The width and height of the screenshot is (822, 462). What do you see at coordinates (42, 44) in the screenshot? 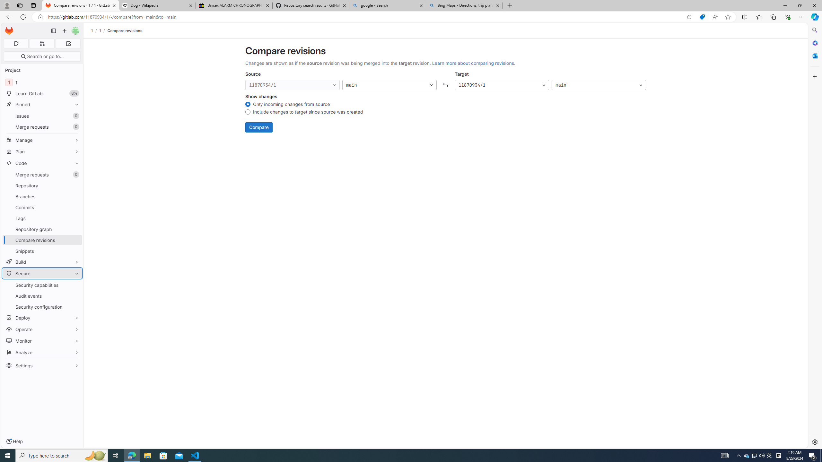
I see `Merge requests 0` at bounding box center [42, 44].